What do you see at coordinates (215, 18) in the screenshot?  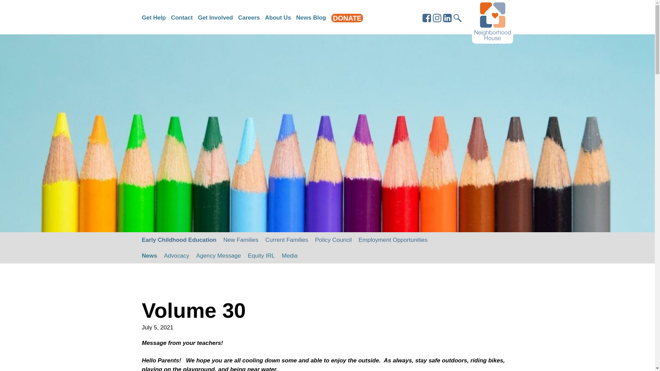 I see `Get Involved` at bounding box center [215, 18].